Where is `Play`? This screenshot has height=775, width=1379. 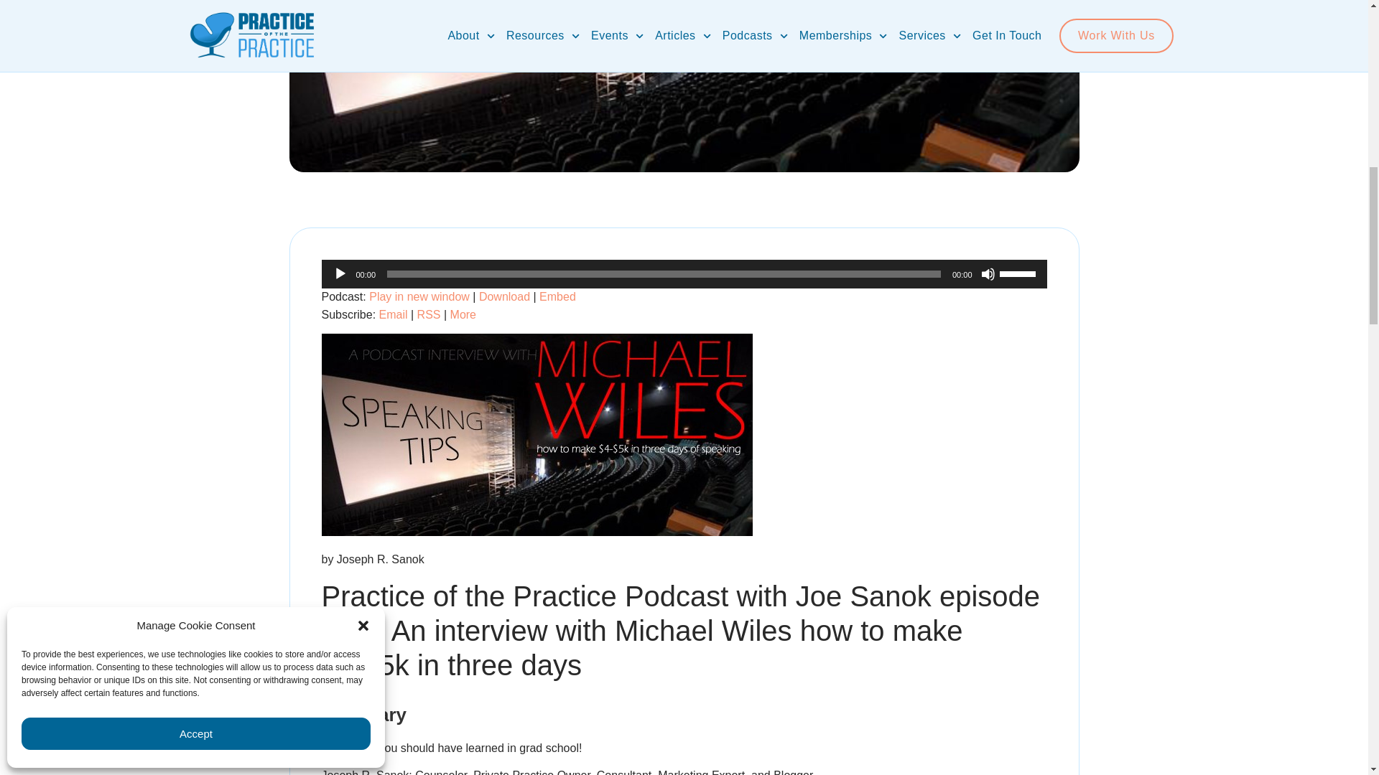 Play is located at coordinates (340, 274).